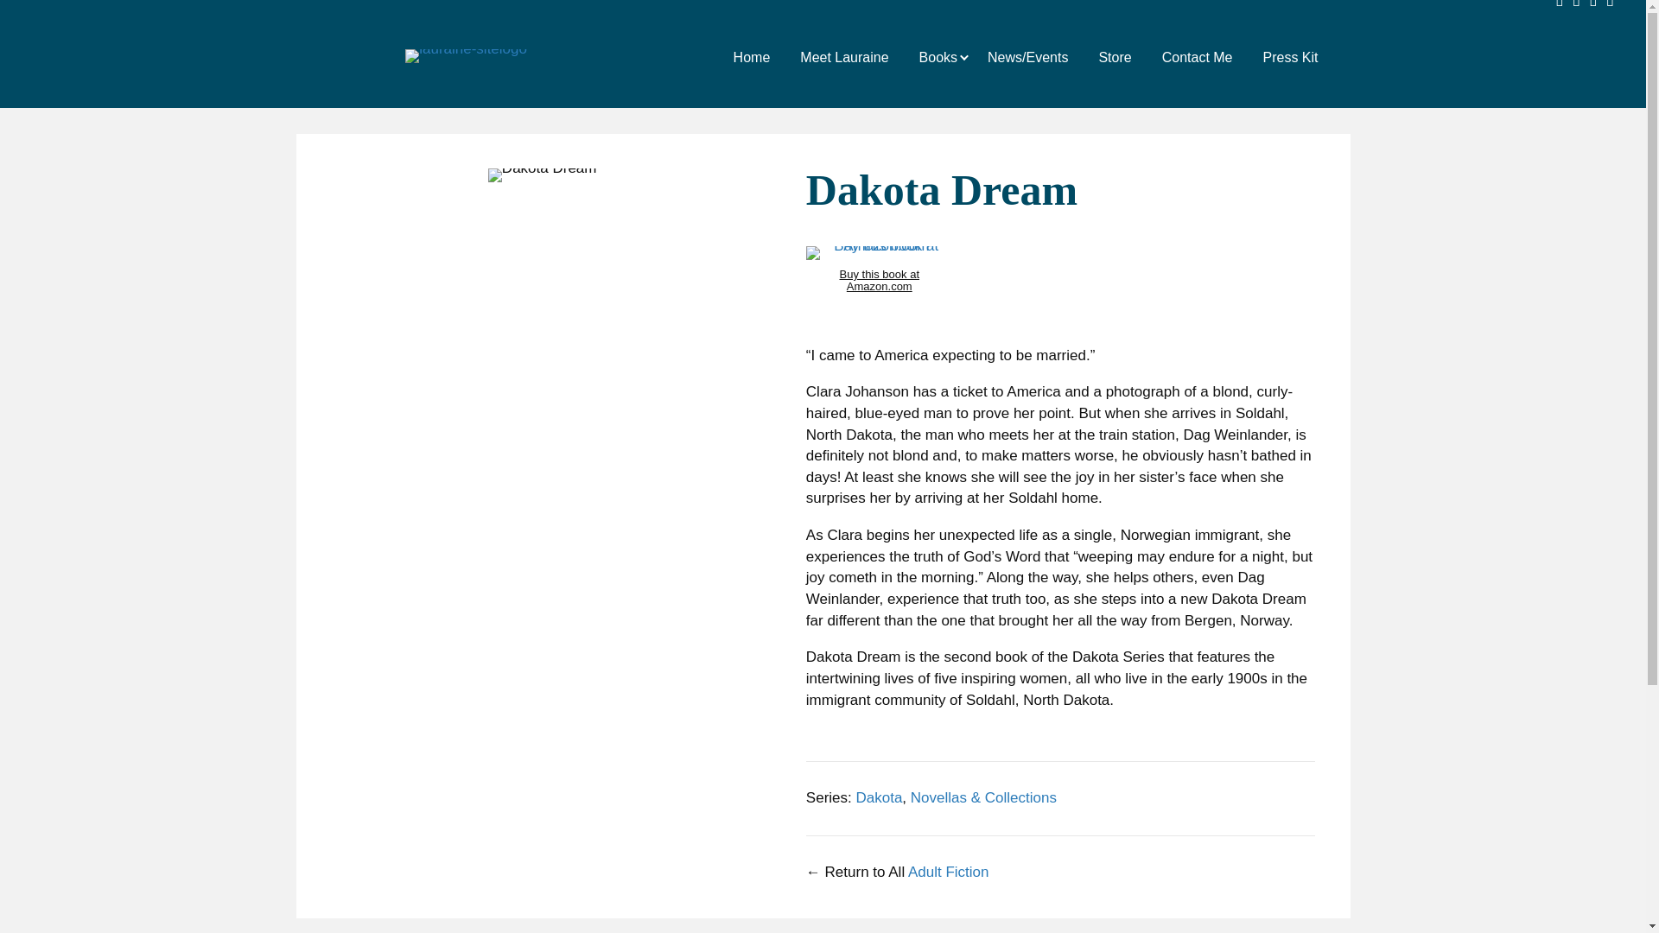 This screenshot has height=933, width=1659. What do you see at coordinates (843, 56) in the screenshot?
I see `Meet Lauraine` at bounding box center [843, 56].